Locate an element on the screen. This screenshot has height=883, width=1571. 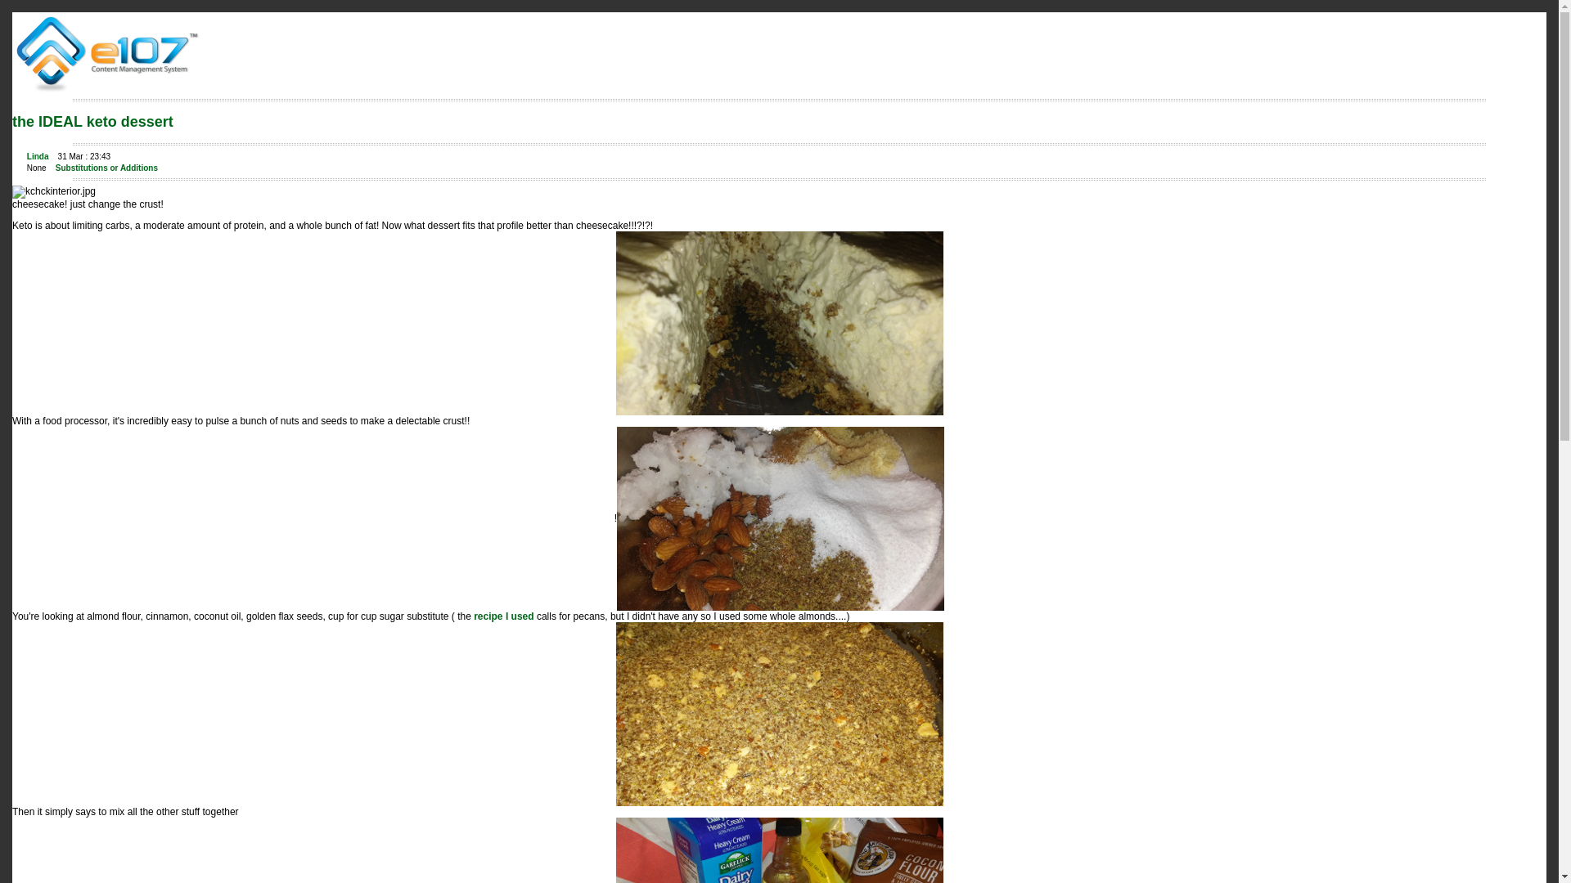
Substitutions or Additions is located at coordinates (106, 167).